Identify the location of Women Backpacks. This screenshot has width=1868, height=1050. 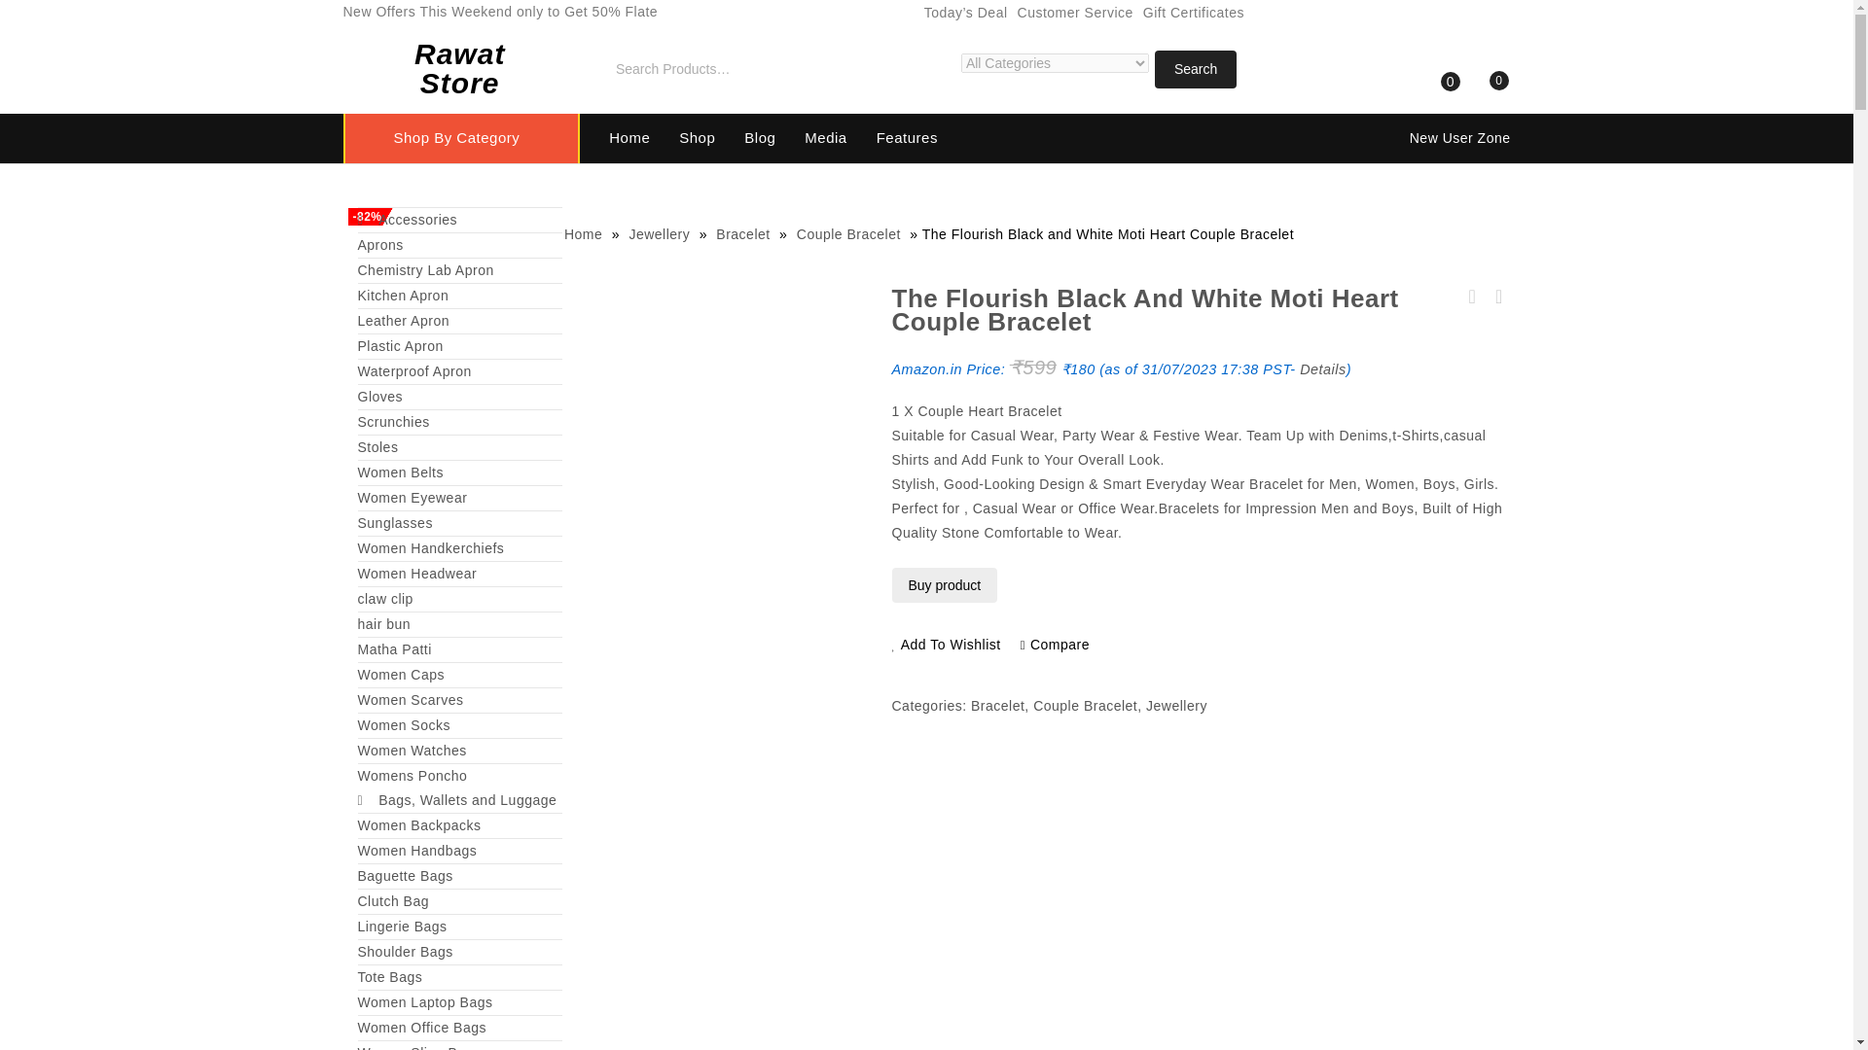
(459, 825).